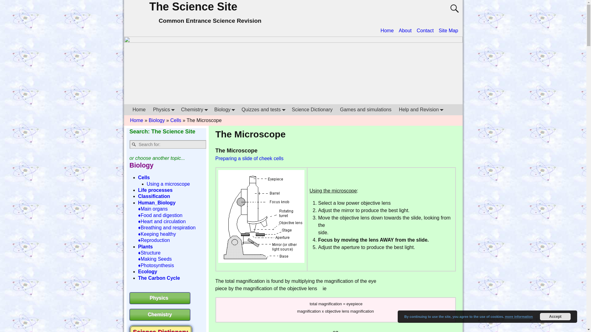 Image resolution: width=591 pixels, height=332 pixels. What do you see at coordinates (193, 7) in the screenshot?
I see `The Science Site` at bounding box center [193, 7].